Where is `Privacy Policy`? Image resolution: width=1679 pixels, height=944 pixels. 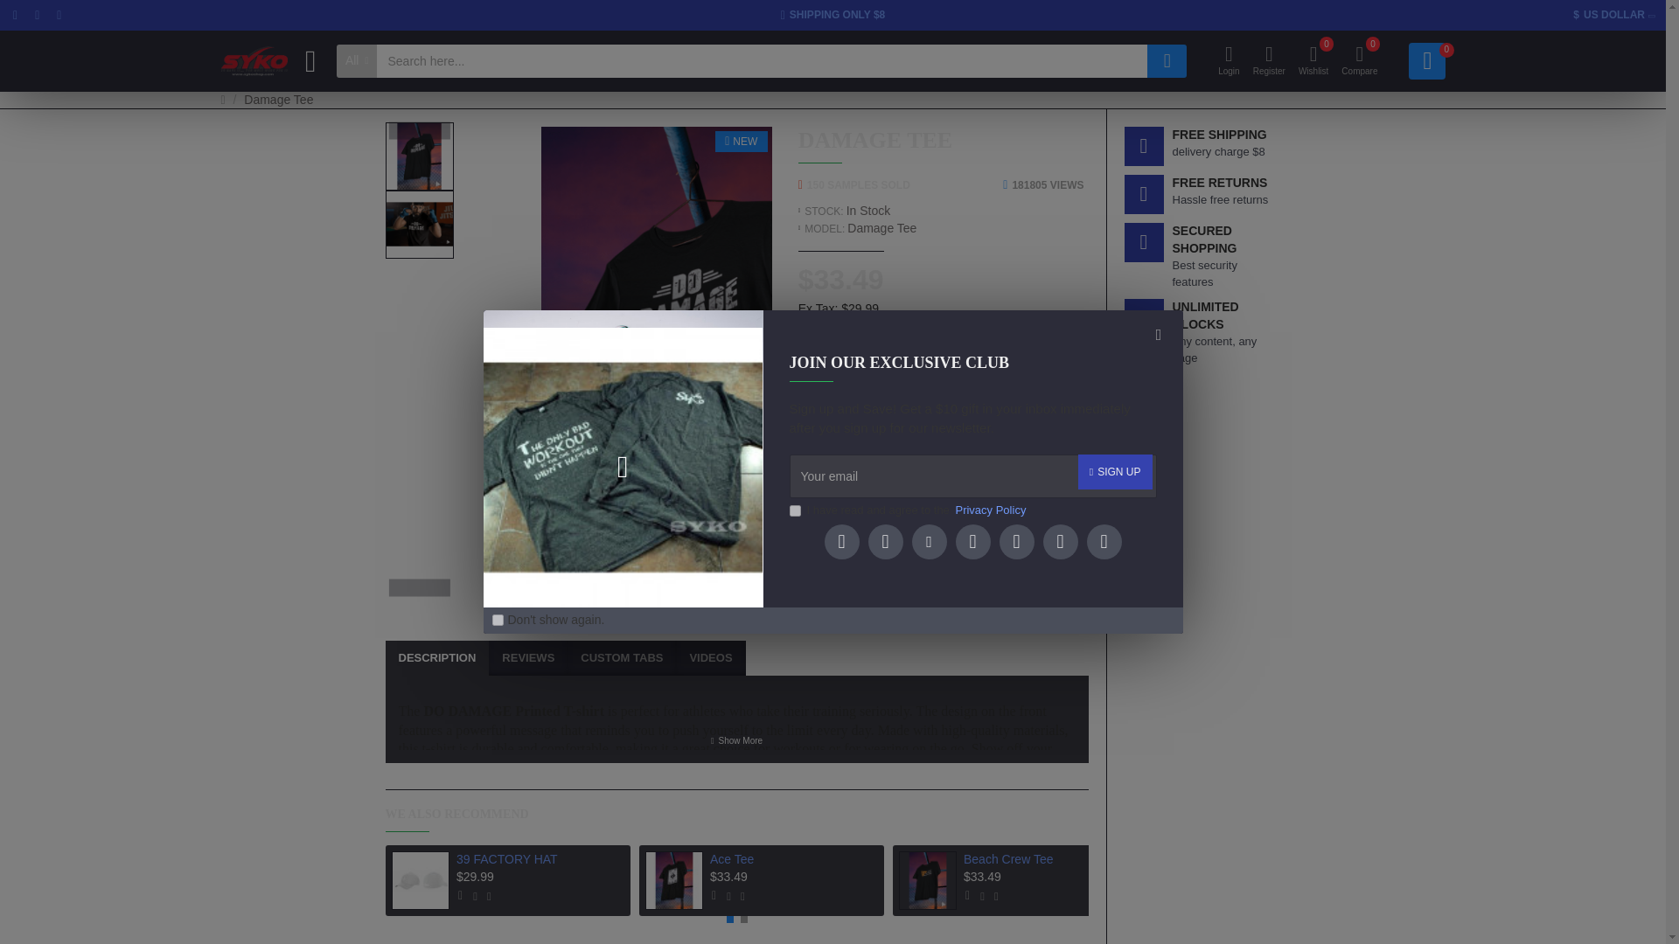 Privacy Policy is located at coordinates (990, 510).